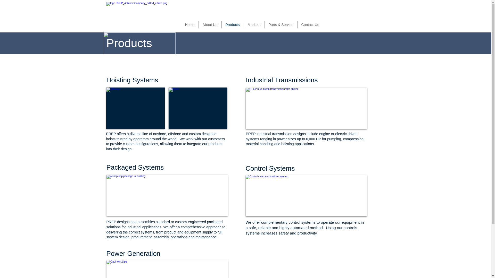 Image resolution: width=495 pixels, height=278 pixels. I want to click on Products, so click(233, 25).